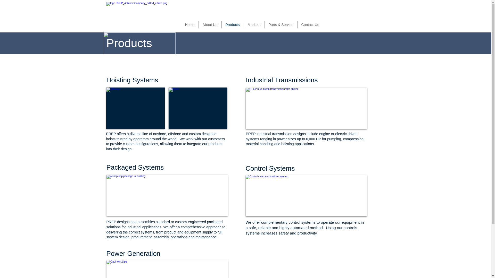 Image resolution: width=495 pixels, height=278 pixels. I want to click on Products, so click(233, 25).